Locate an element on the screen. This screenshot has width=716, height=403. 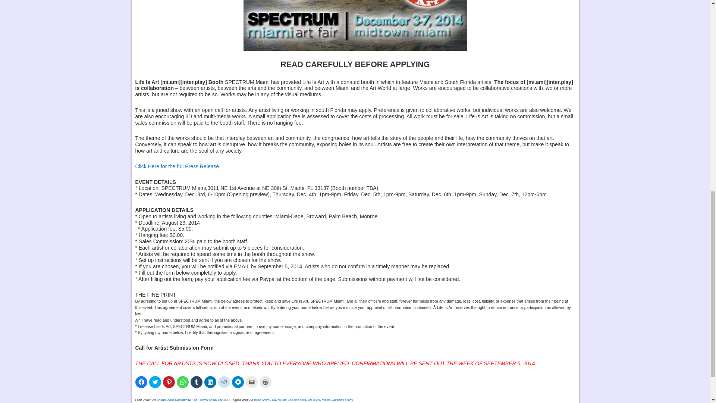
Click to share on Pinterest is located at coordinates (169, 382).